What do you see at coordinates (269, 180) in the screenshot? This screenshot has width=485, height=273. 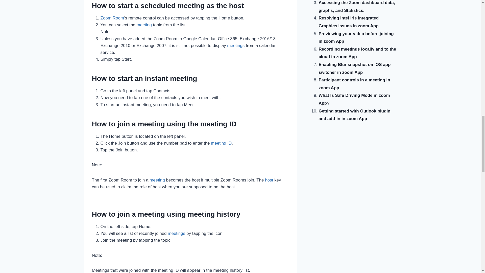 I see `host` at bounding box center [269, 180].